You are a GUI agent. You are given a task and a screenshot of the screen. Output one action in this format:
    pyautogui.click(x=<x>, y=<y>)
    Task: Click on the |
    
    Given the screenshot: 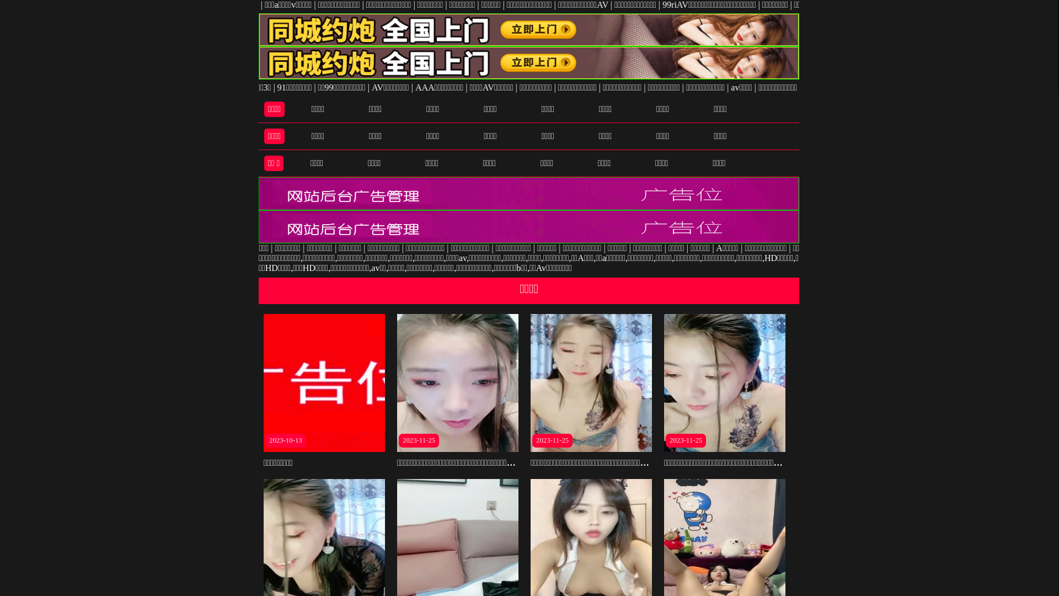 What is the action you would take?
    pyautogui.click(x=966, y=87)
    